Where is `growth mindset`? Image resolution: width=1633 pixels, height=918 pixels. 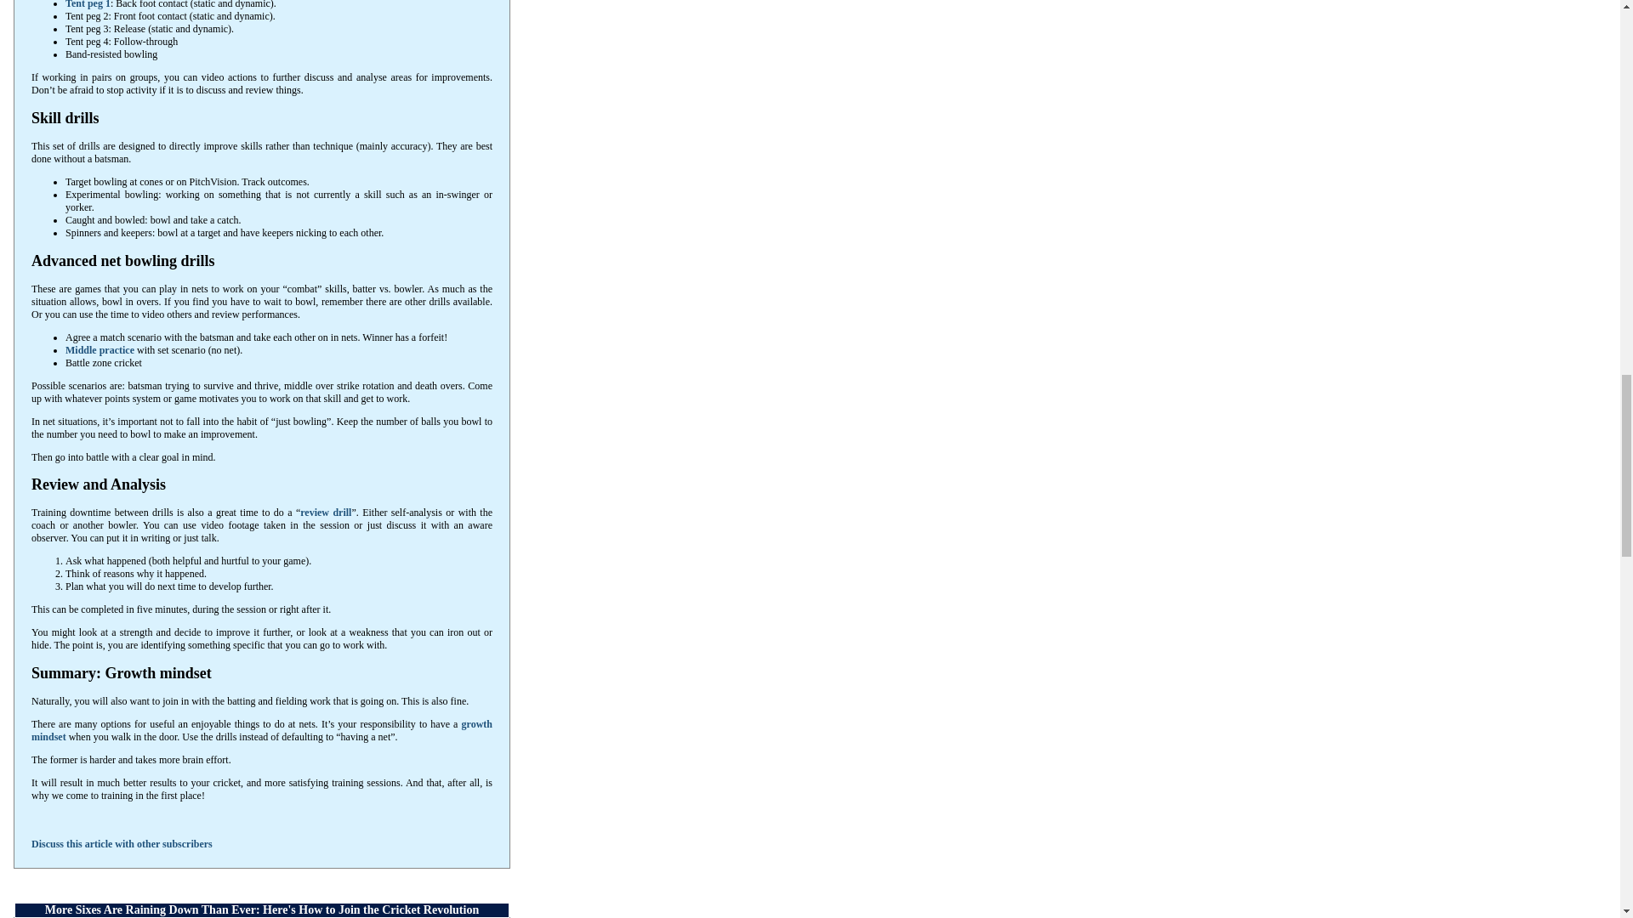
growth mindset is located at coordinates (262, 729).